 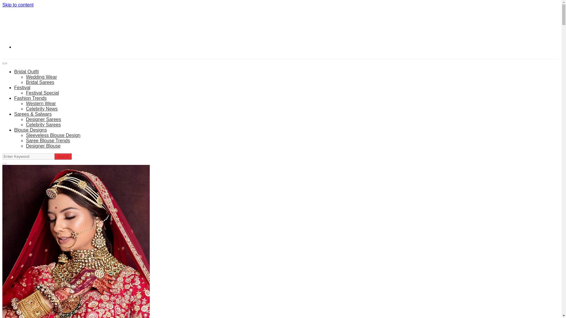 What do you see at coordinates (48, 141) in the screenshot?
I see `Saree Blouse Trends` at bounding box center [48, 141].